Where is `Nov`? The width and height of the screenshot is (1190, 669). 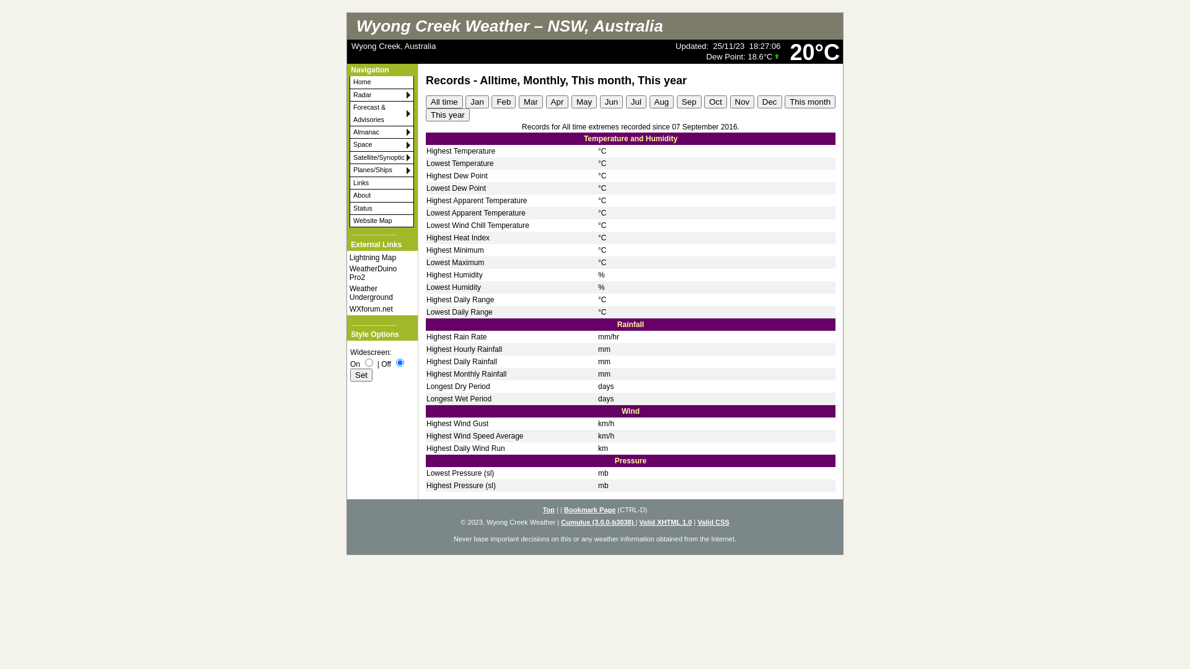 Nov is located at coordinates (743, 102).